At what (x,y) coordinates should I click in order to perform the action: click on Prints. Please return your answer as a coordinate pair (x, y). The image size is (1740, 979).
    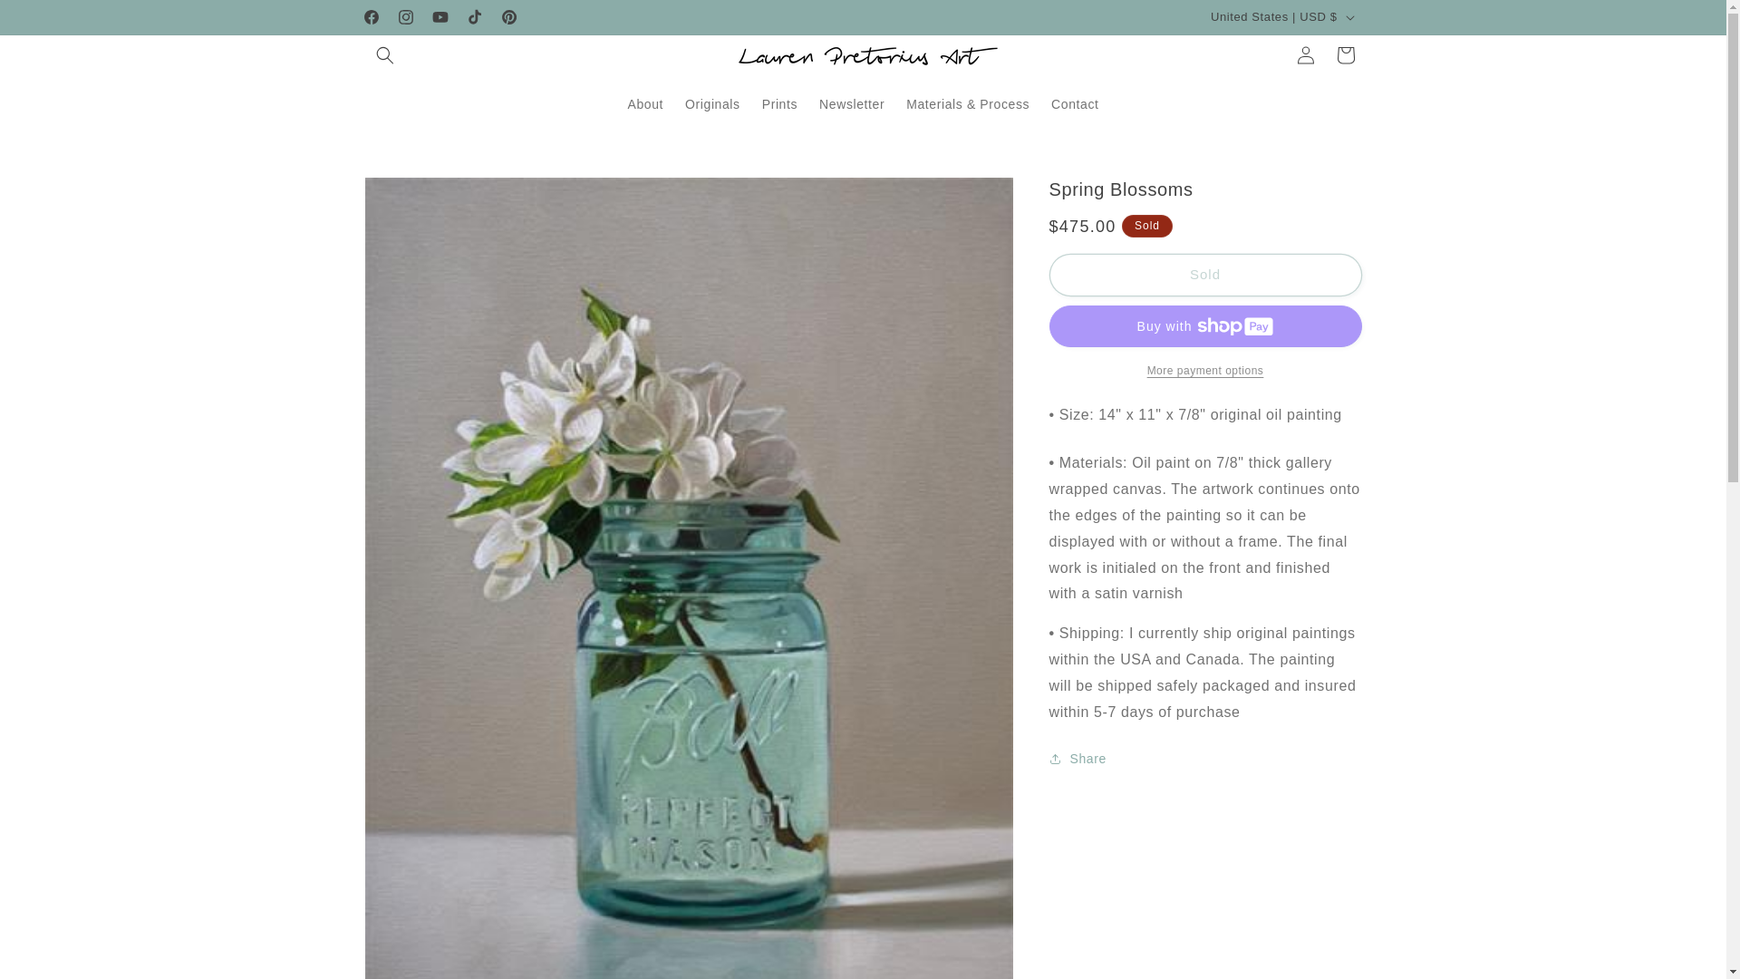
    Looking at the image, I should click on (779, 103).